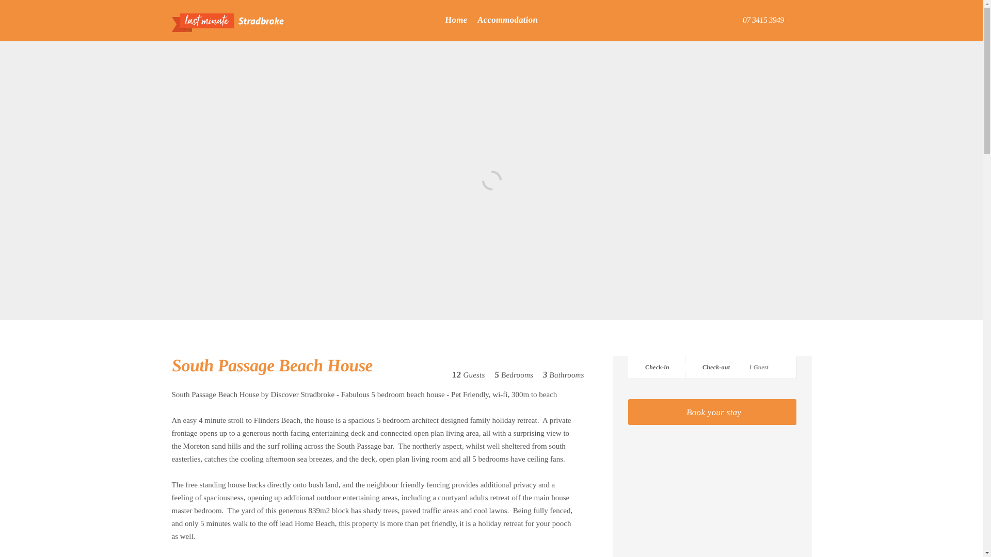 The image size is (991, 557). I want to click on 07 3415 3949, so click(762, 20).